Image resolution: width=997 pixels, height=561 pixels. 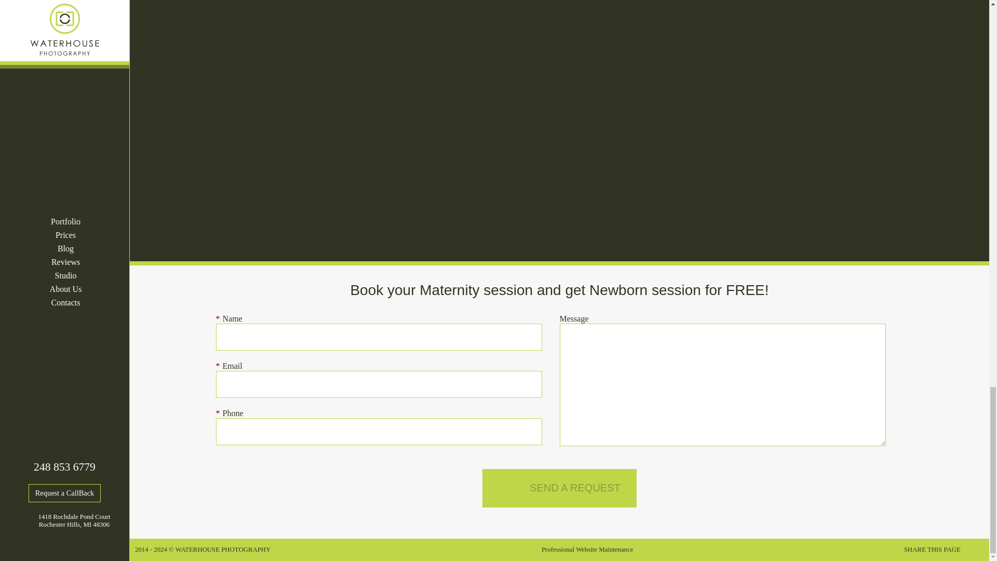 What do you see at coordinates (560, 488) in the screenshot?
I see `Book Now` at bounding box center [560, 488].